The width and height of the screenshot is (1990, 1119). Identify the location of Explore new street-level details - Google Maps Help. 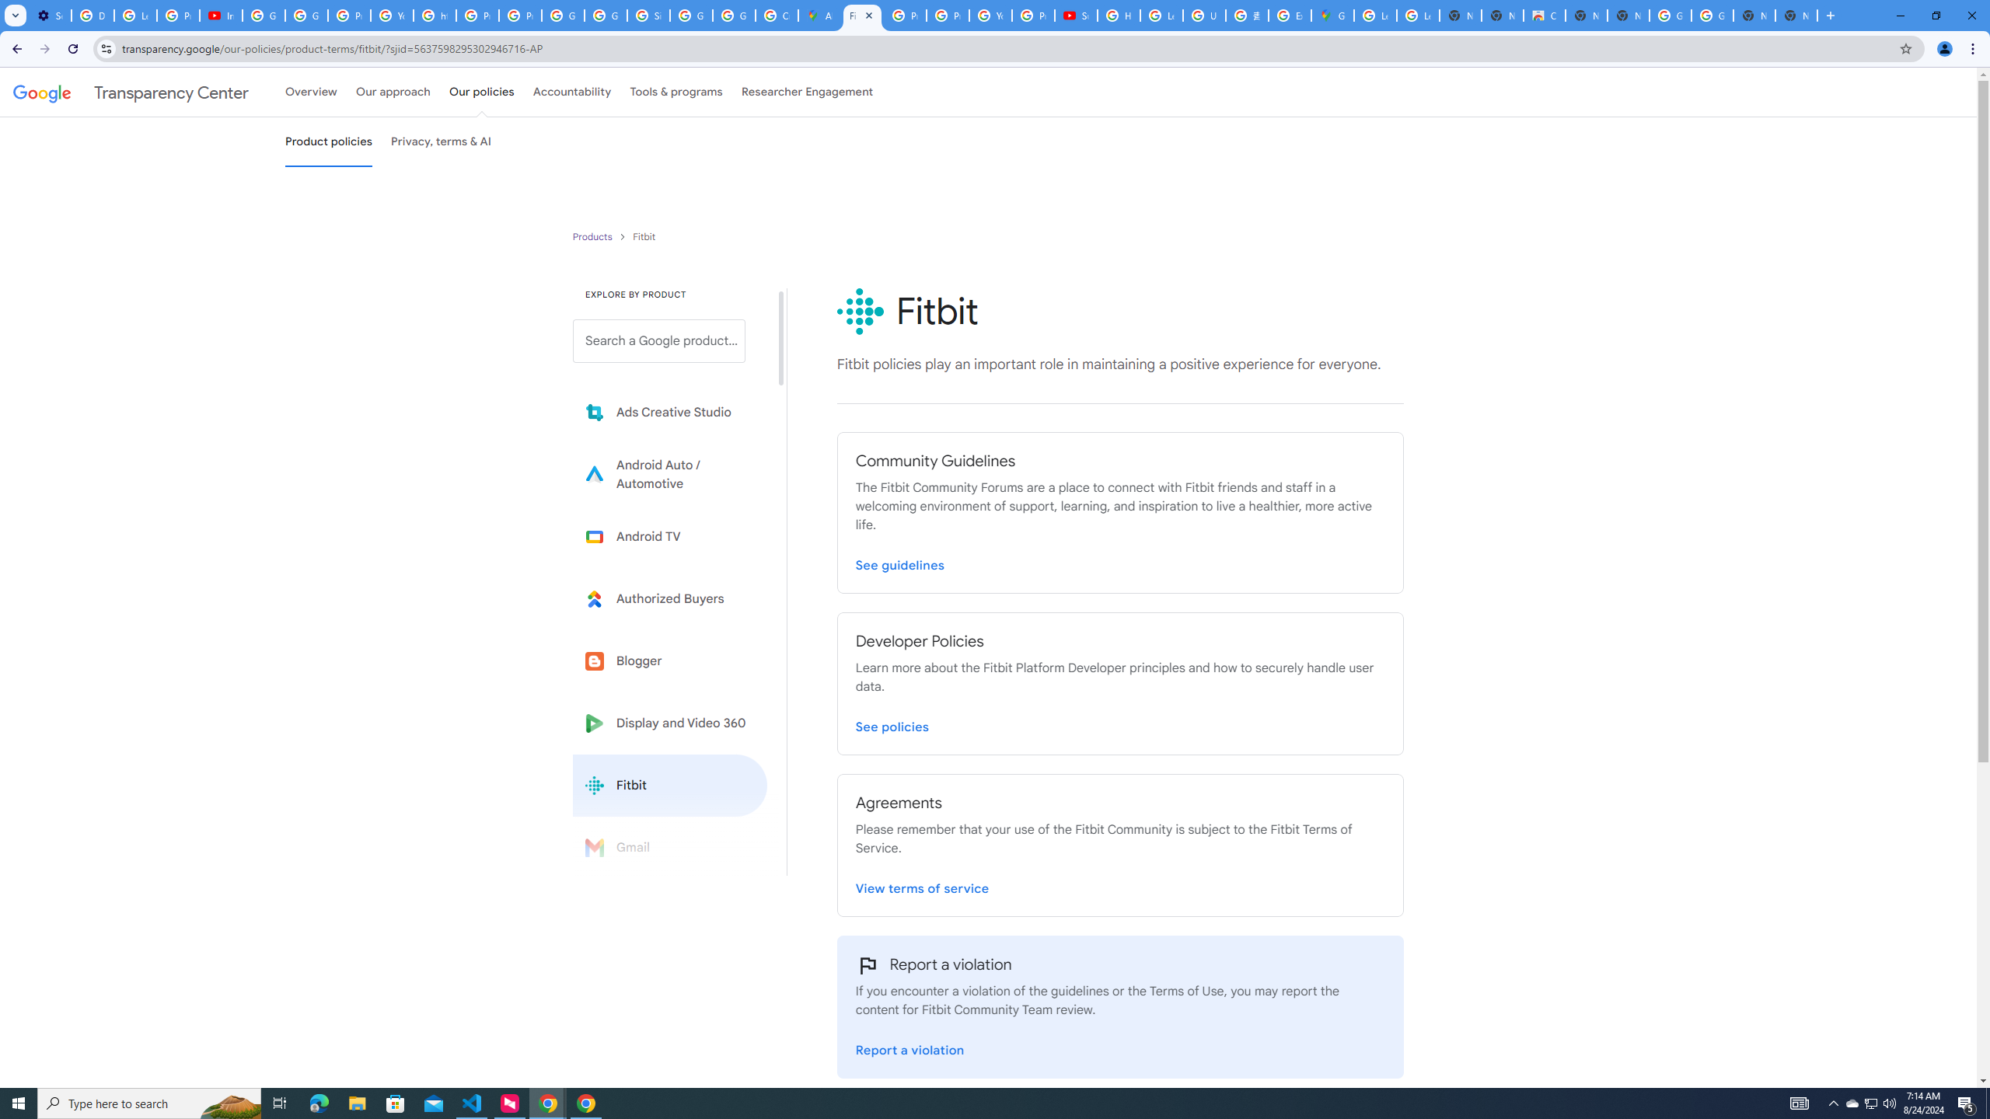
(1289, 16).